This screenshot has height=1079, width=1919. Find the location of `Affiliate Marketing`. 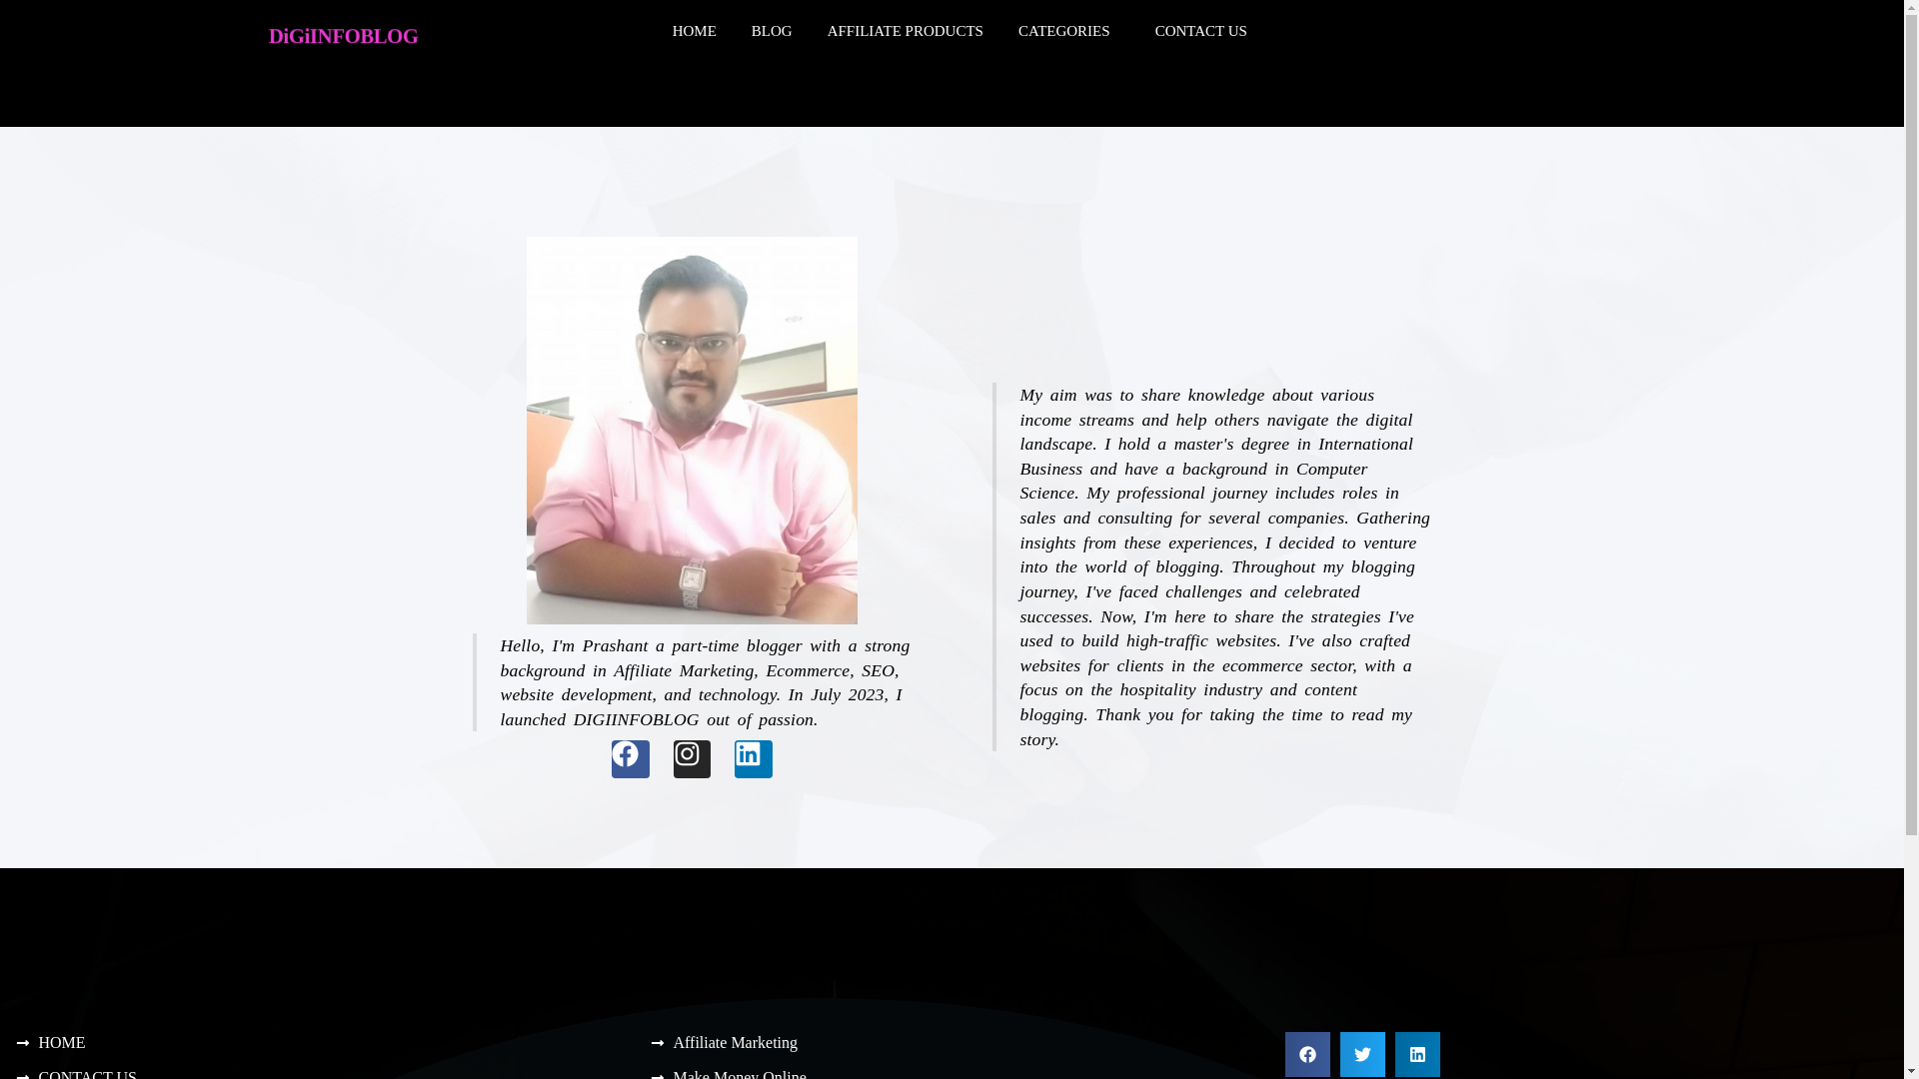

Affiliate Marketing is located at coordinates (952, 1042).